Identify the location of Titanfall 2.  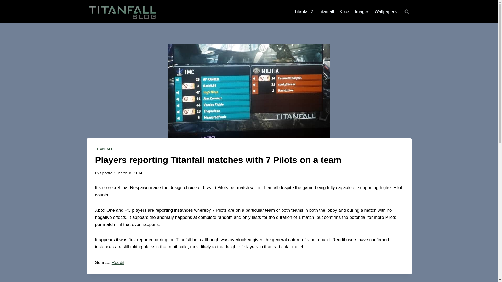
(304, 11).